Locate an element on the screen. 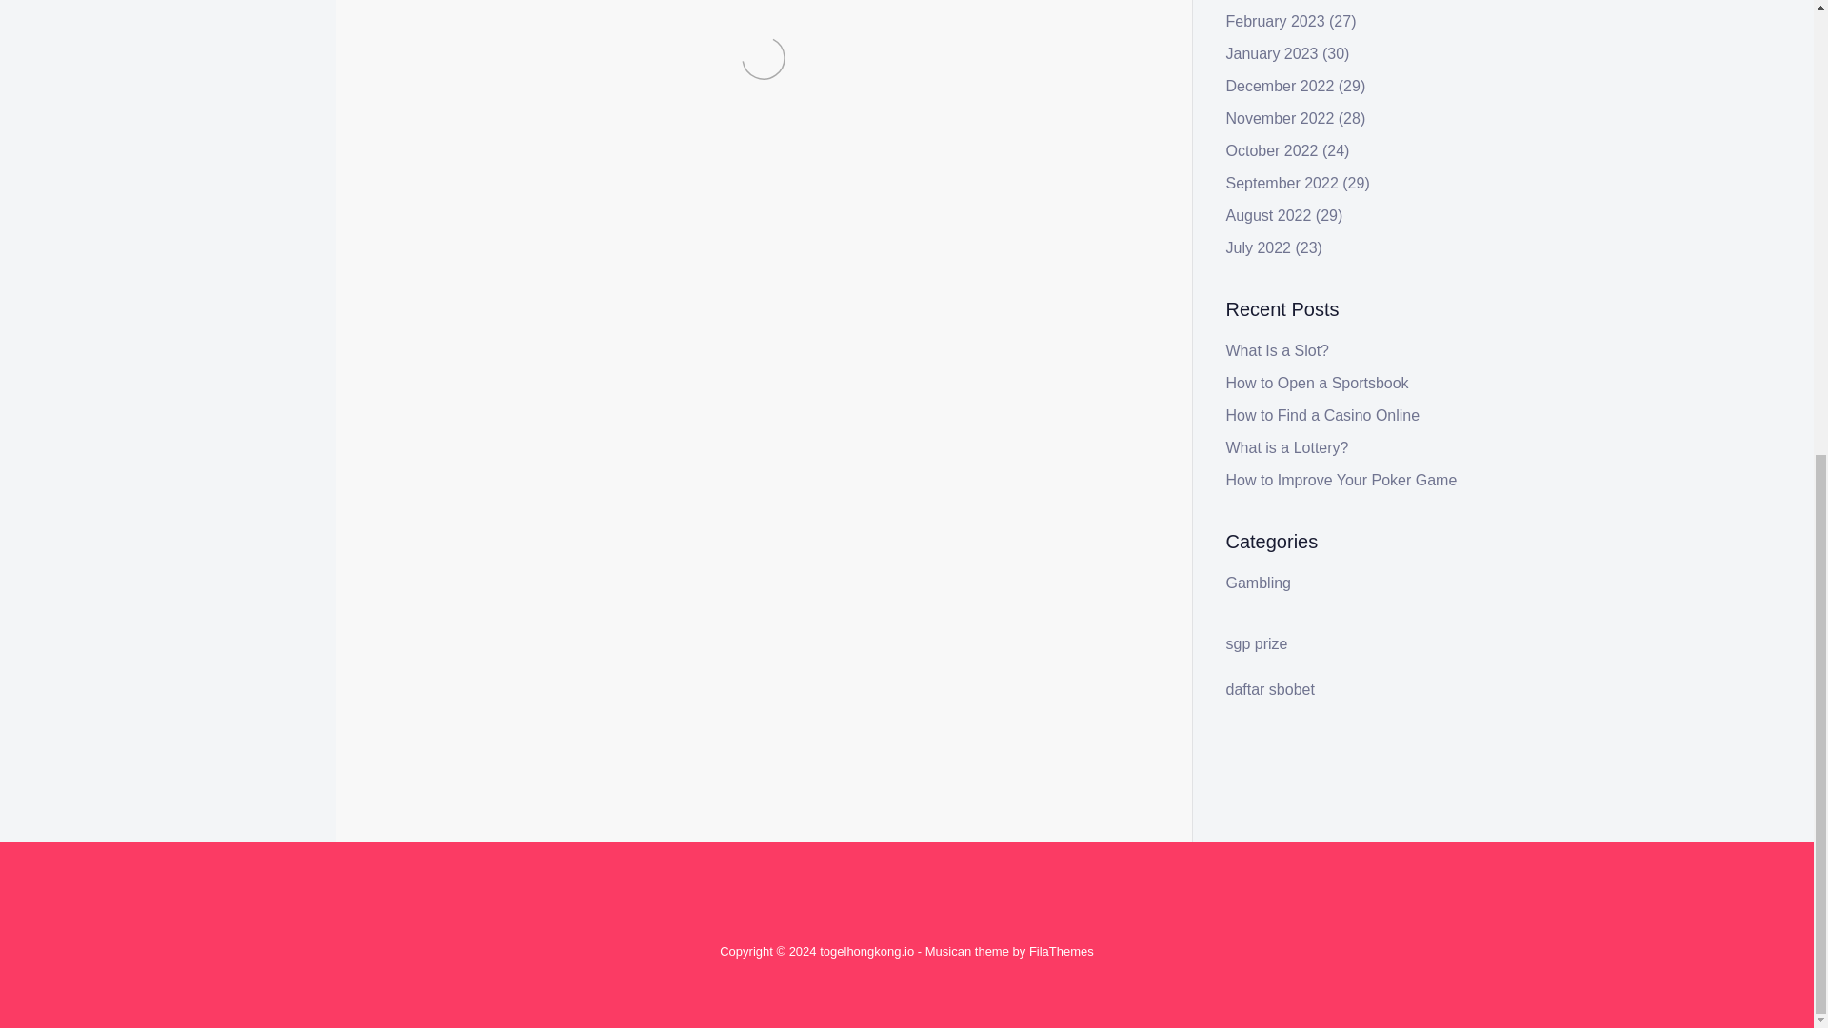 The image size is (1828, 1028). July 2022 is located at coordinates (1259, 247).